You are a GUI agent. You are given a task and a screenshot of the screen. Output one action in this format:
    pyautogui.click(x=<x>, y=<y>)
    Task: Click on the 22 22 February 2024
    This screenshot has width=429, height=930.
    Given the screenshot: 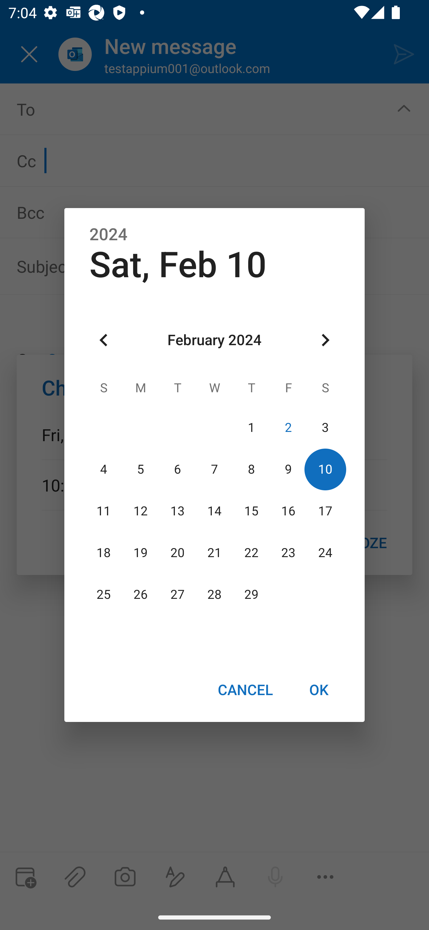 What is the action you would take?
    pyautogui.click(x=251, y=553)
    